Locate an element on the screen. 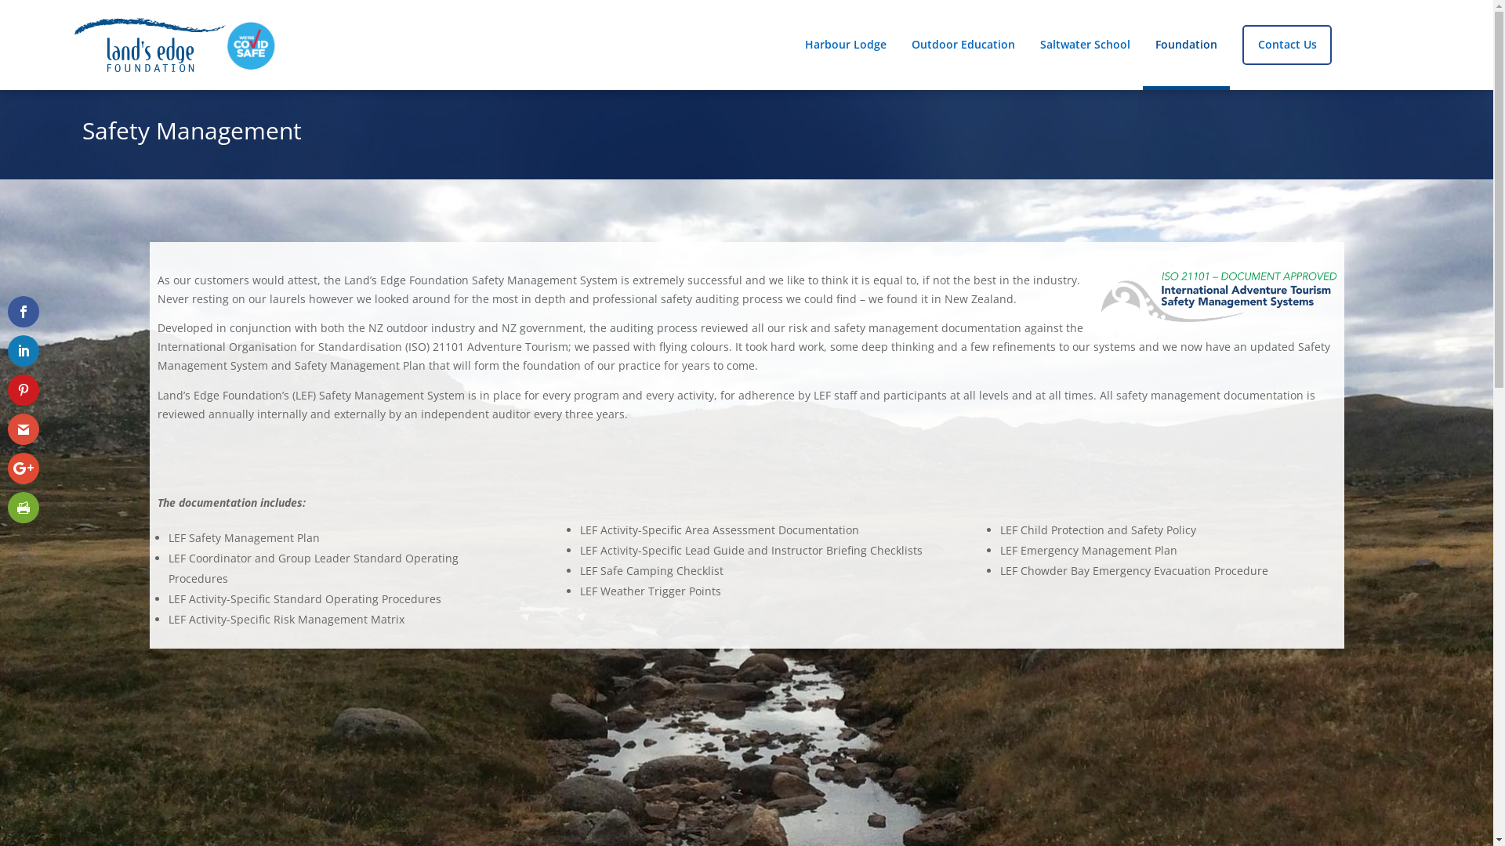 The image size is (1505, 846). Saltwater School is located at coordinates (1085, 45).